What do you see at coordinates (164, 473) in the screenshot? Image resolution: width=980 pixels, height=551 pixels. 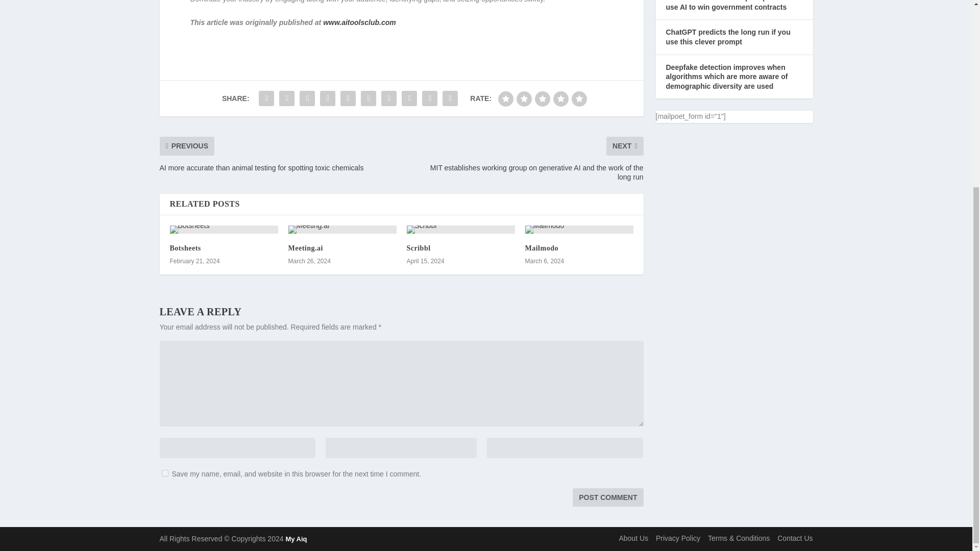 I see `yes` at bounding box center [164, 473].